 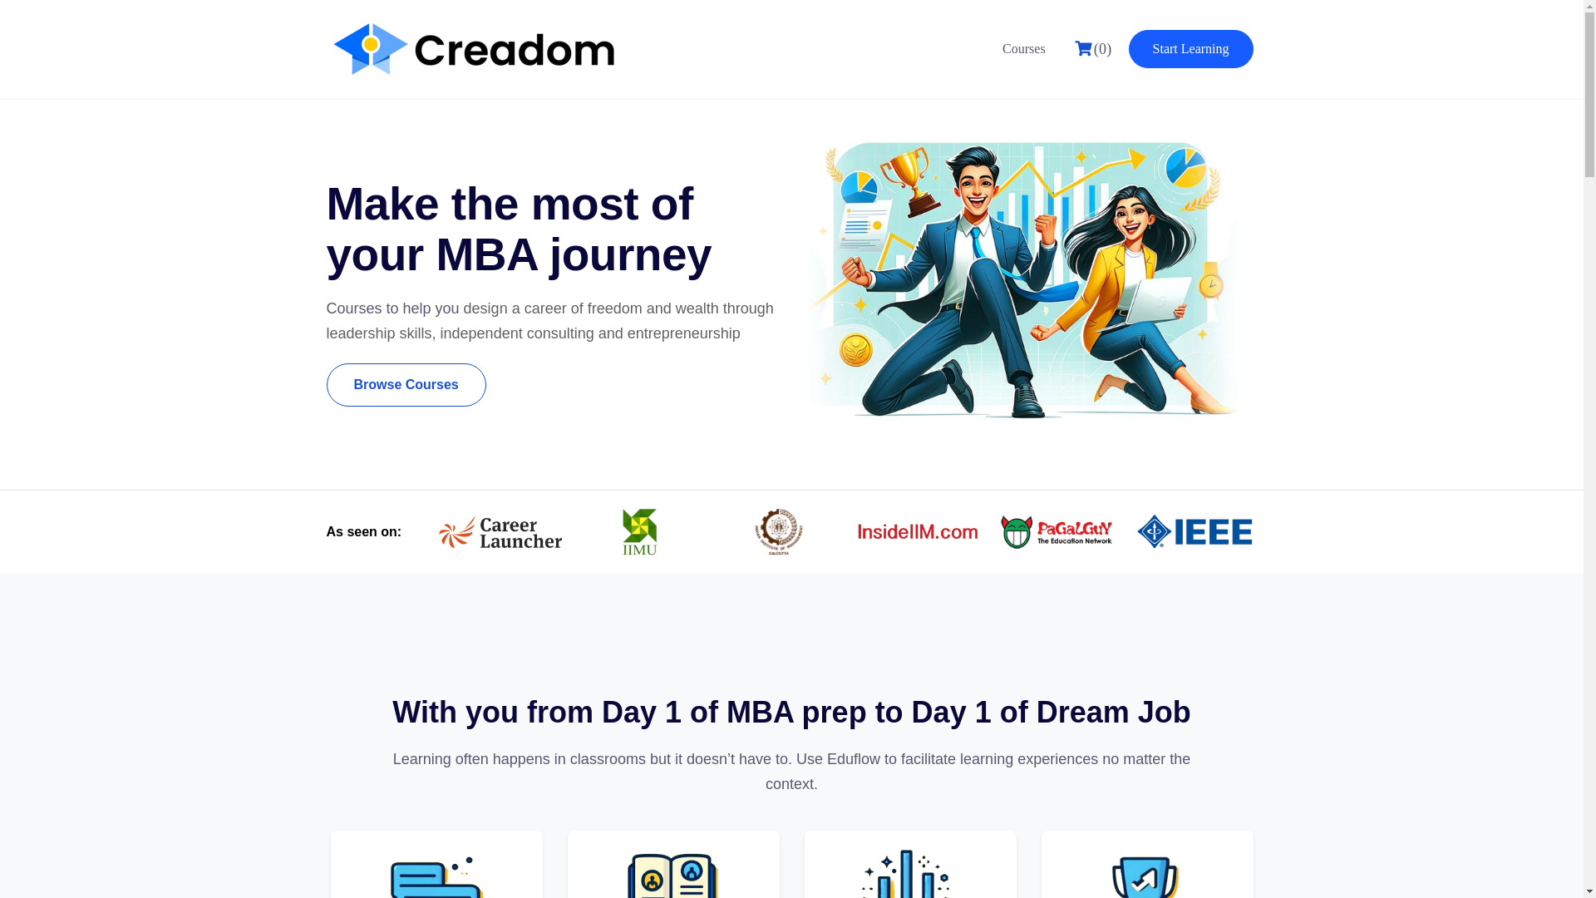 What do you see at coordinates (1024, 48) in the screenshot?
I see `Courses` at bounding box center [1024, 48].